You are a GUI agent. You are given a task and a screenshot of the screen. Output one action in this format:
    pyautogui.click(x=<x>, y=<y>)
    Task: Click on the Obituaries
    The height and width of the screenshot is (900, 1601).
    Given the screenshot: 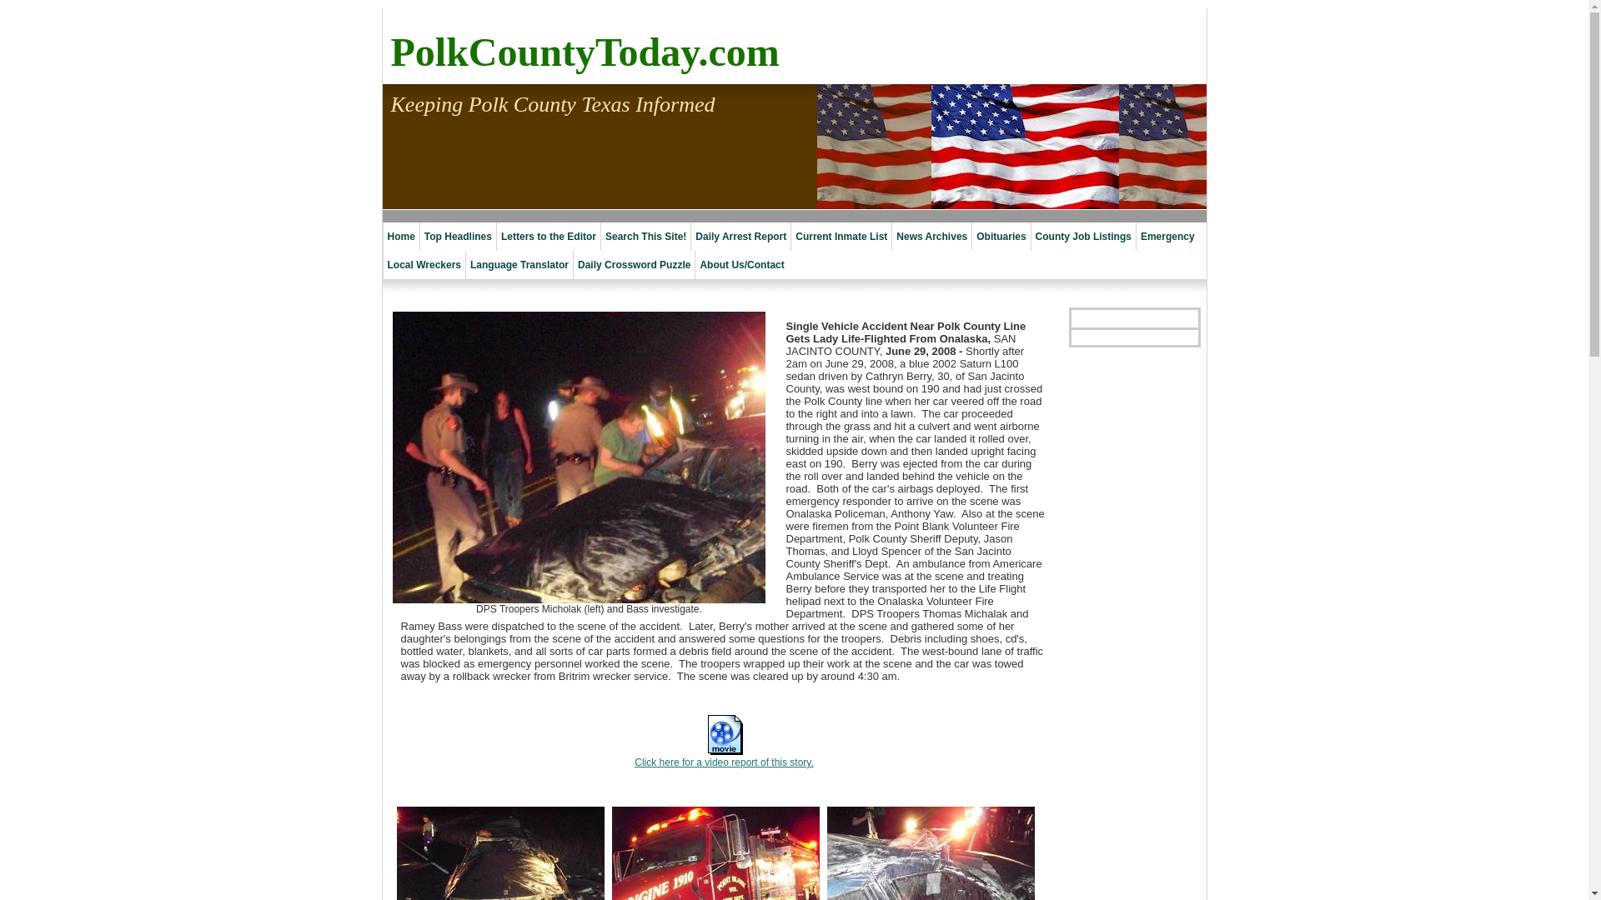 What is the action you would take?
    pyautogui.click(x=1001, y=237)
    